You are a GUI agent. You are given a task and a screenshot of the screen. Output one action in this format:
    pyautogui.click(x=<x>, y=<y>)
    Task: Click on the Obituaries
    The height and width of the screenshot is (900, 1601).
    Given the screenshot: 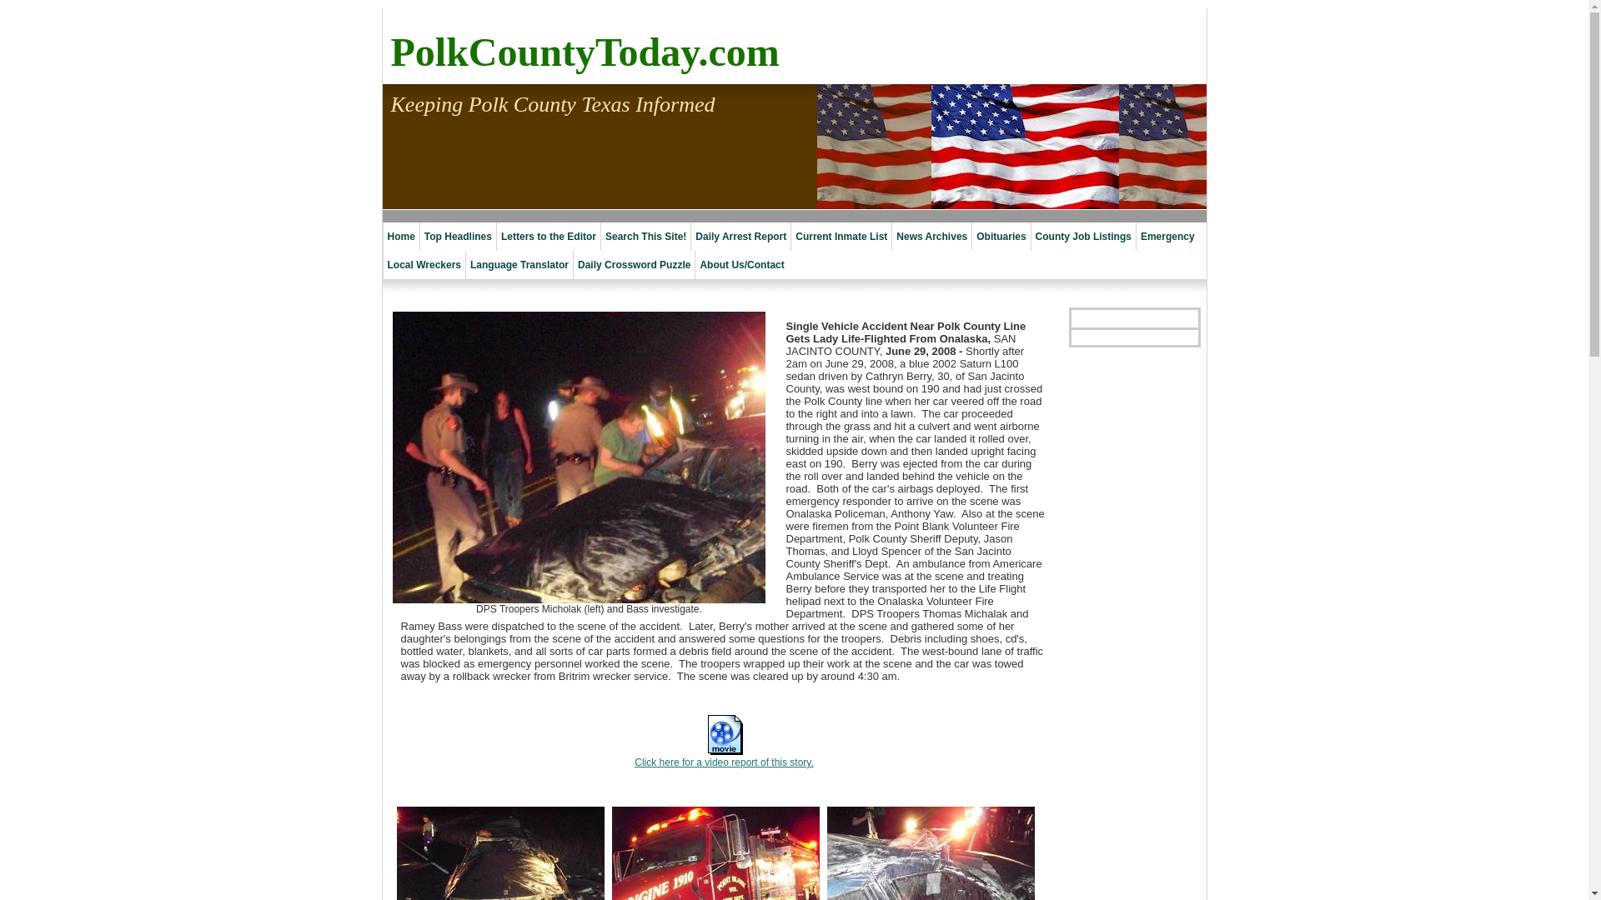 What is the action you would take?
    pyautogui.click(x=1001, y=237)
    